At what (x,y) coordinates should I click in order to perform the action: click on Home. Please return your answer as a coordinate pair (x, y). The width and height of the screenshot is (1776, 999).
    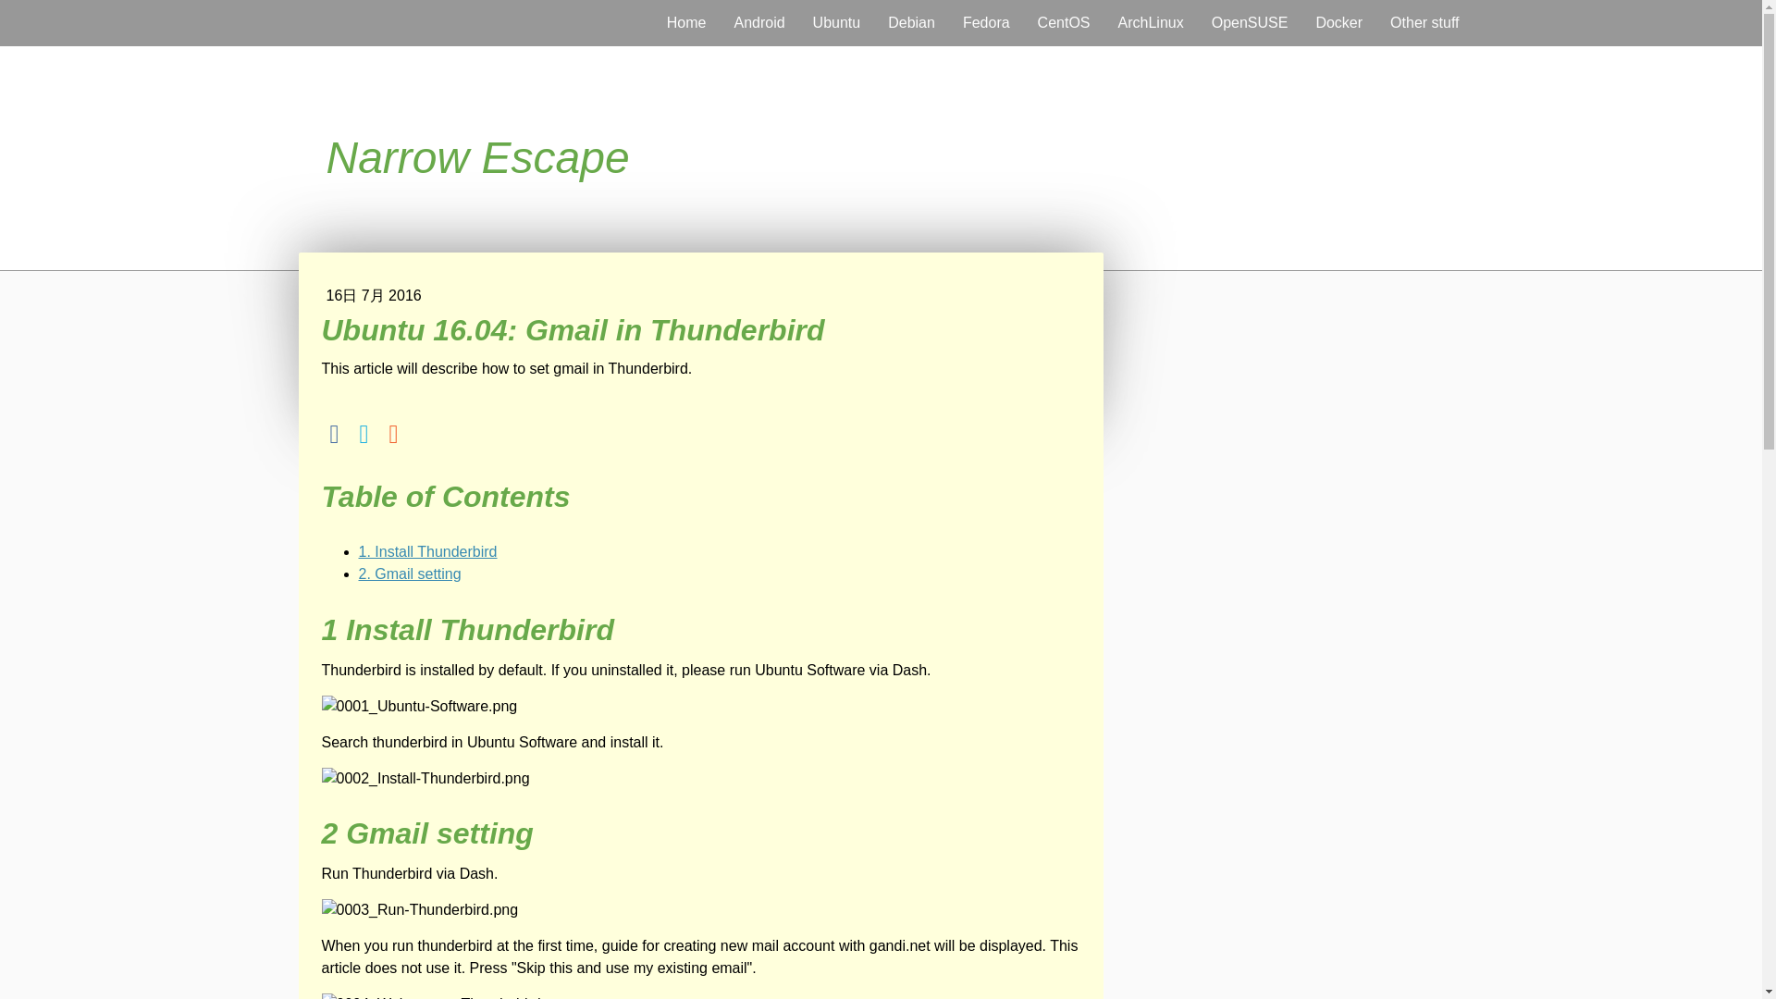
    Looking at the image, I should click on (686, 22).